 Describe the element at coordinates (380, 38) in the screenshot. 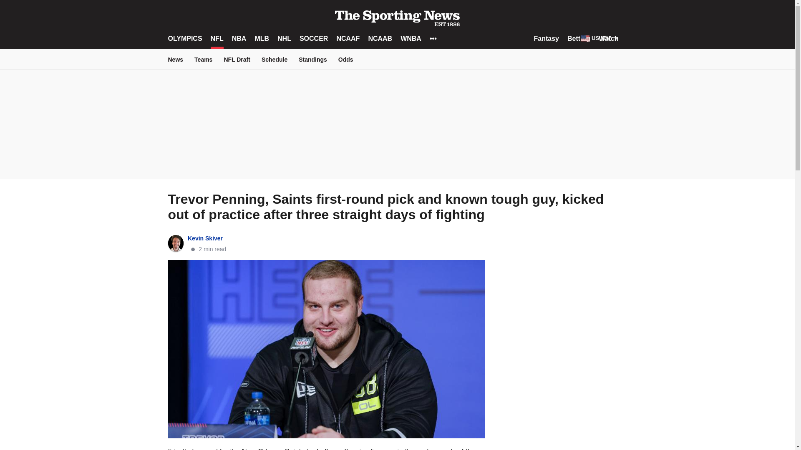

I see `NCAAB` at that location.